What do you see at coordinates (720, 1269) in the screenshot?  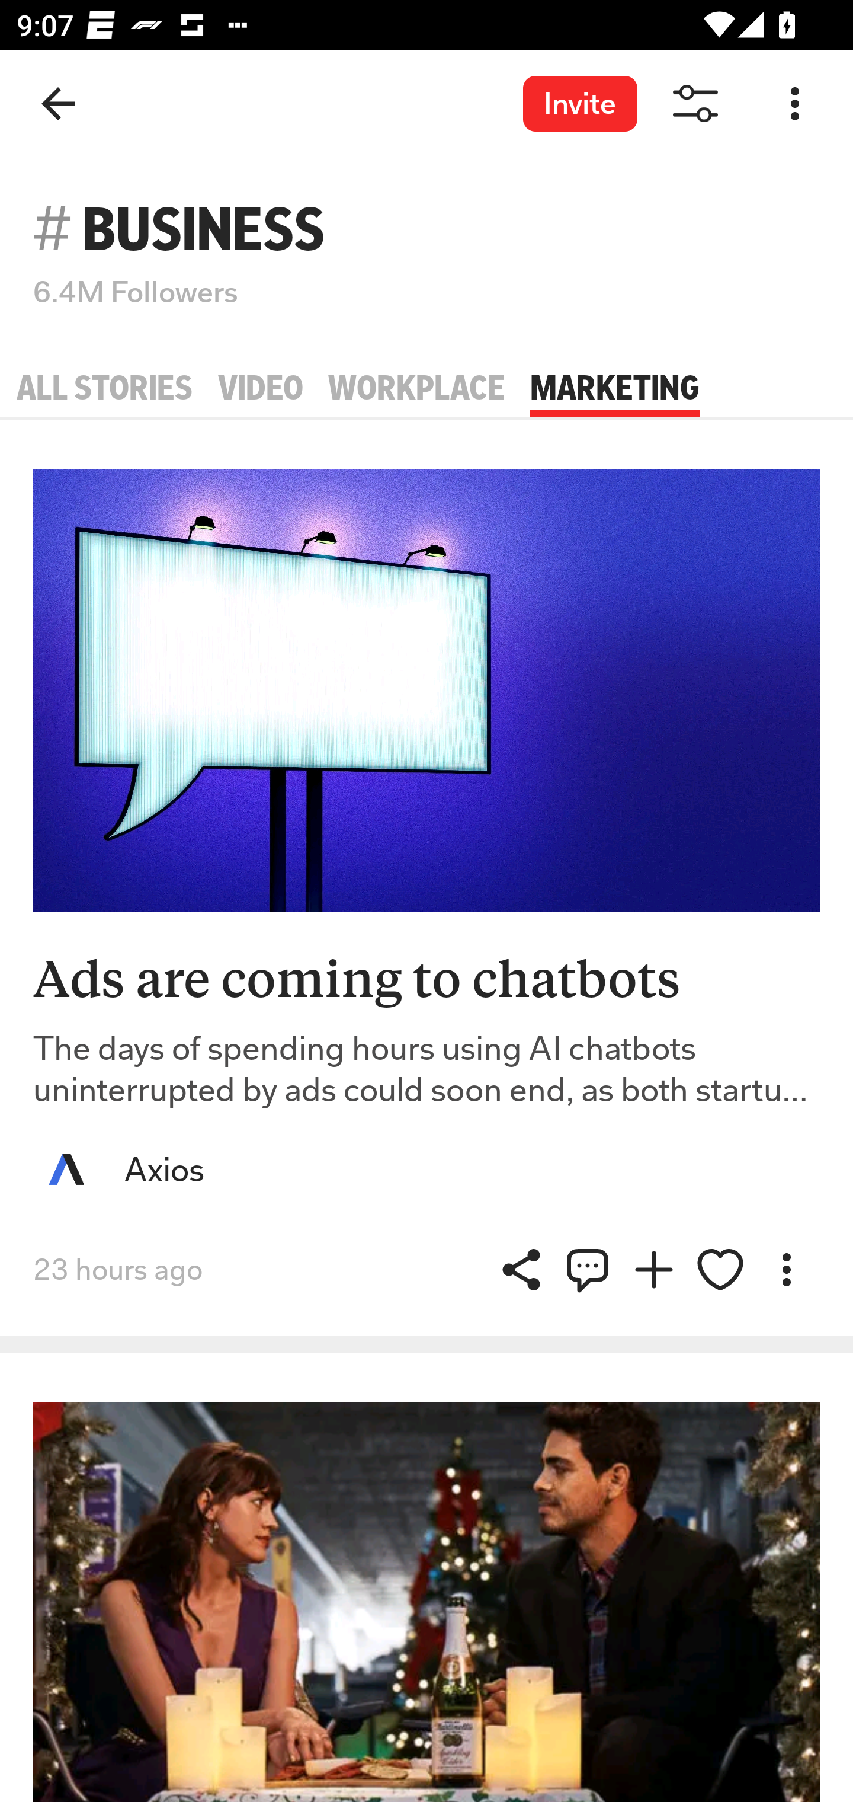 I see `Like` at bounding box center [720, 1269].